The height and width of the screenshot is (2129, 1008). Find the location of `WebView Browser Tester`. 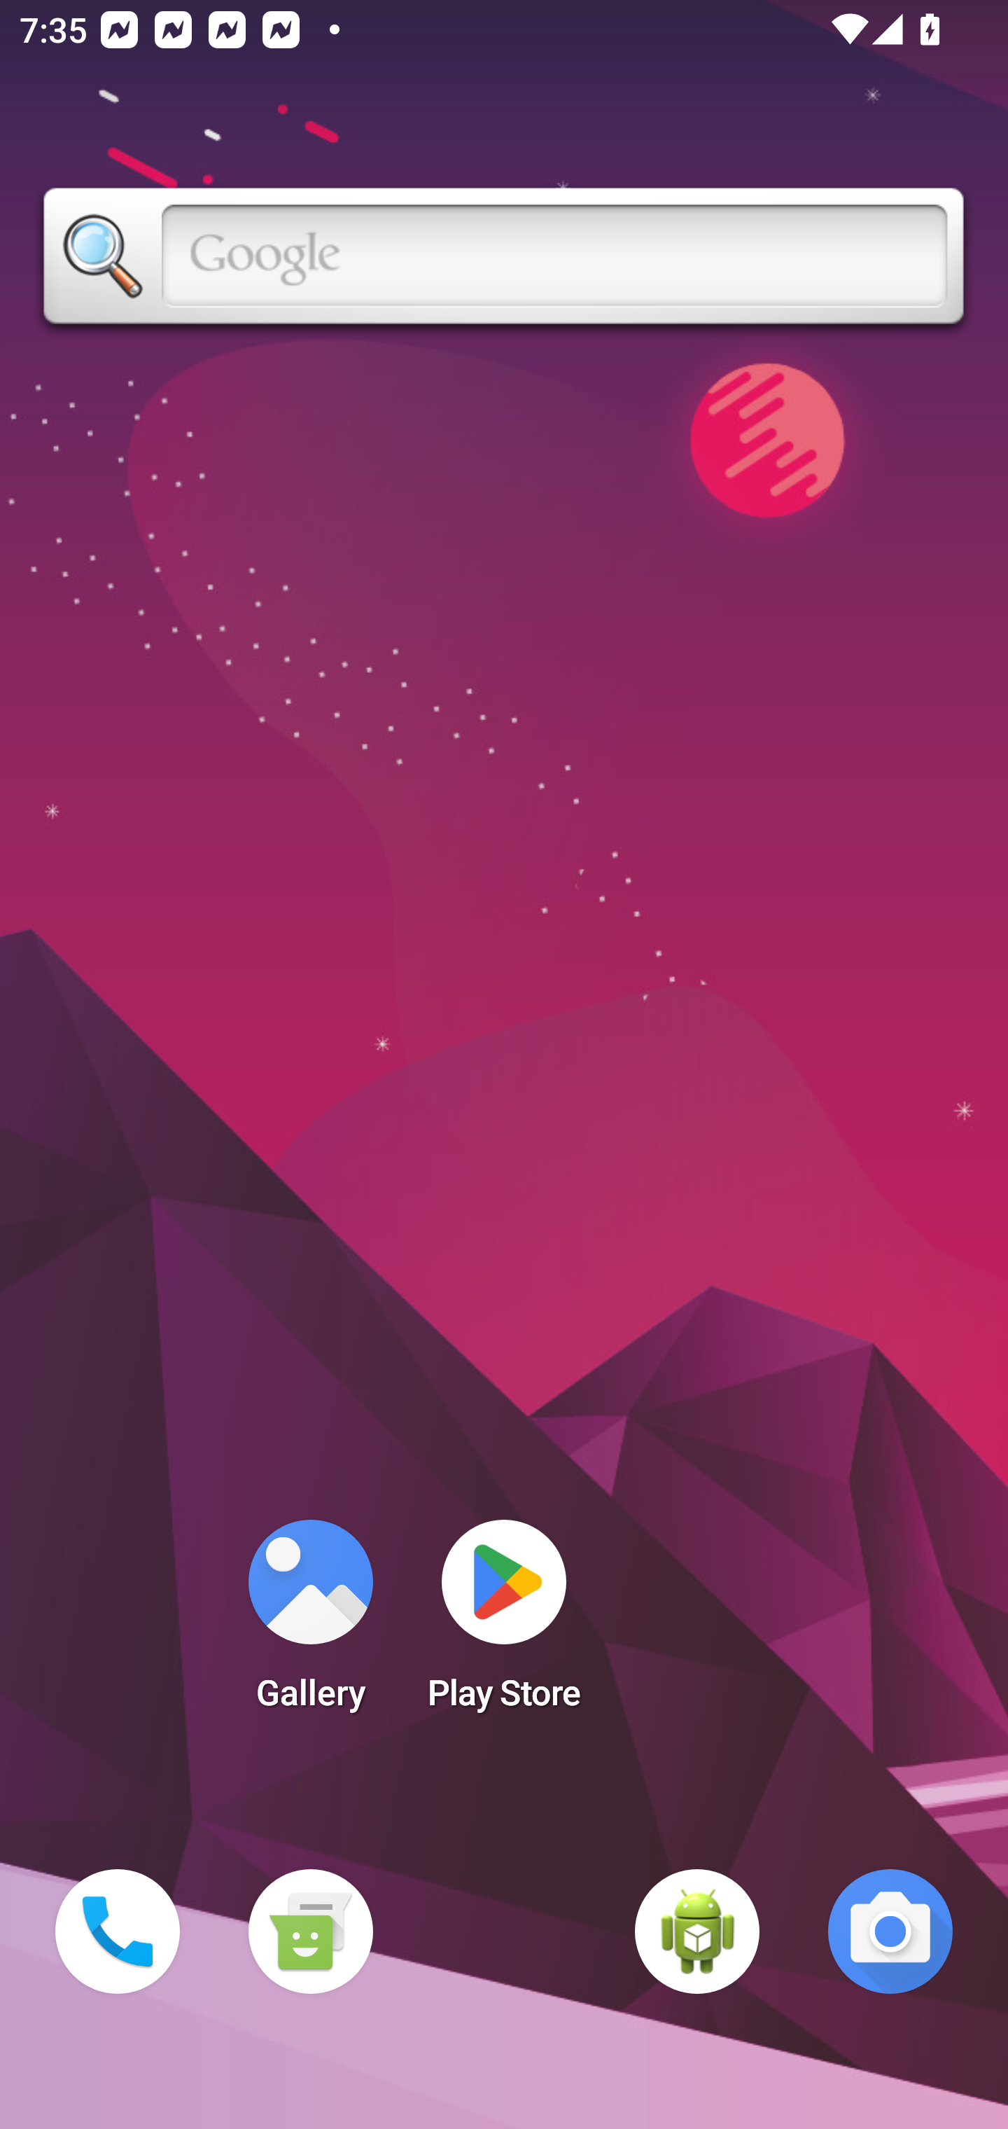

WebView Browser Tester is located at coordinates (697, 1932).